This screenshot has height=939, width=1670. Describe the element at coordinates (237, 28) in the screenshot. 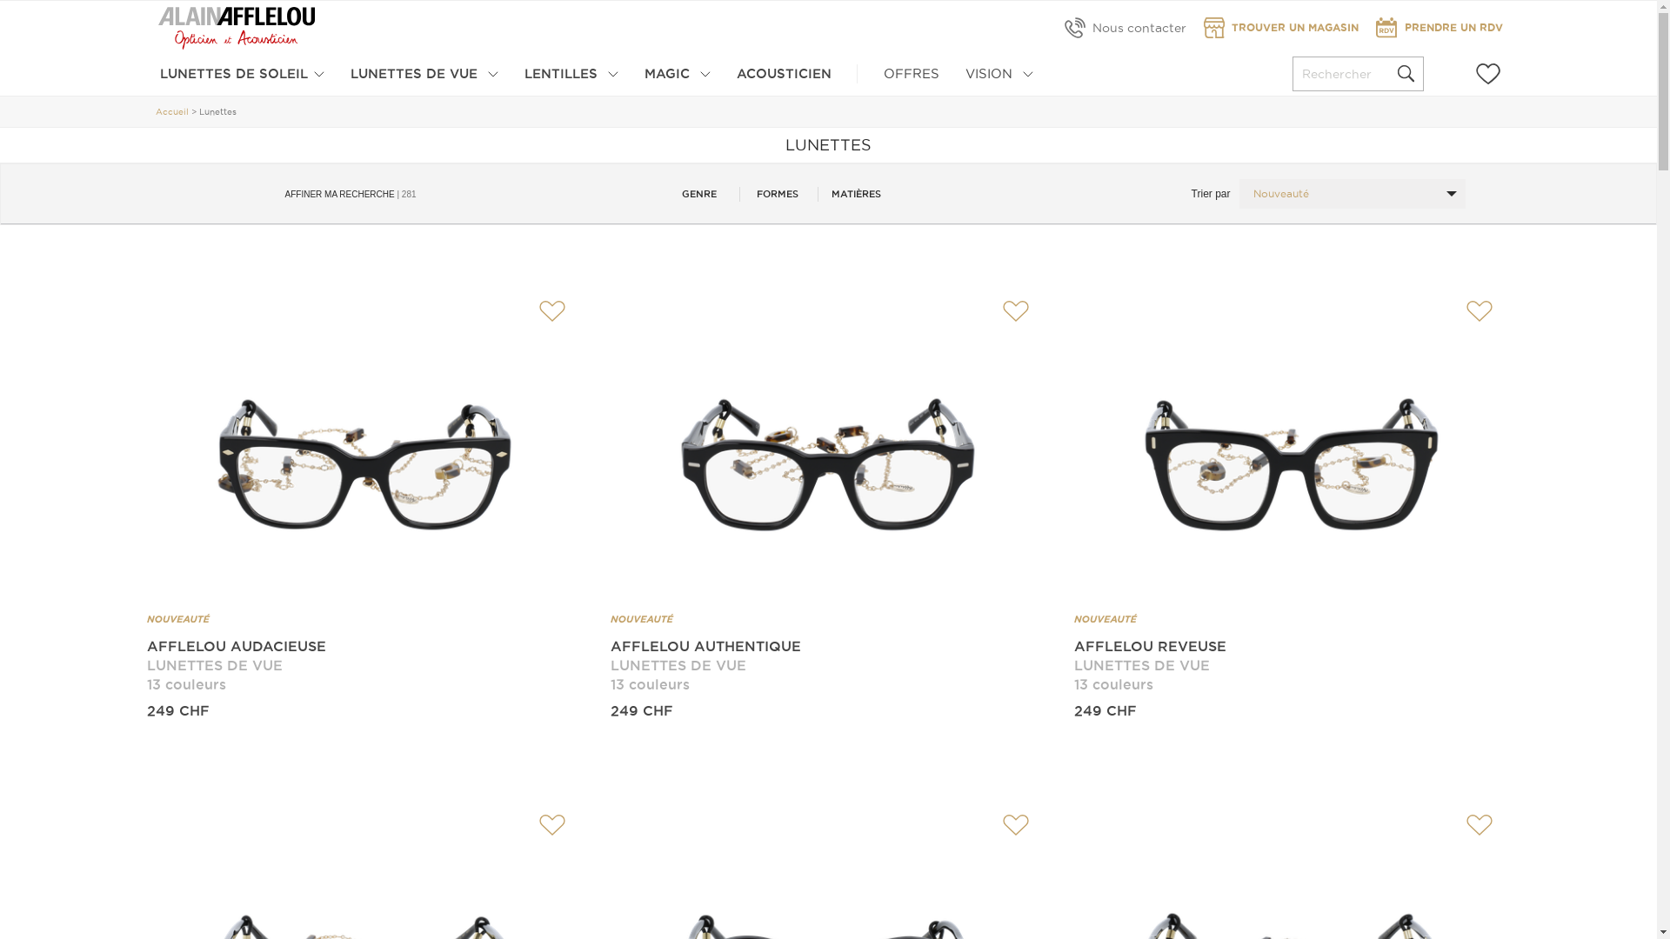

I see `Afflelou` at that location.